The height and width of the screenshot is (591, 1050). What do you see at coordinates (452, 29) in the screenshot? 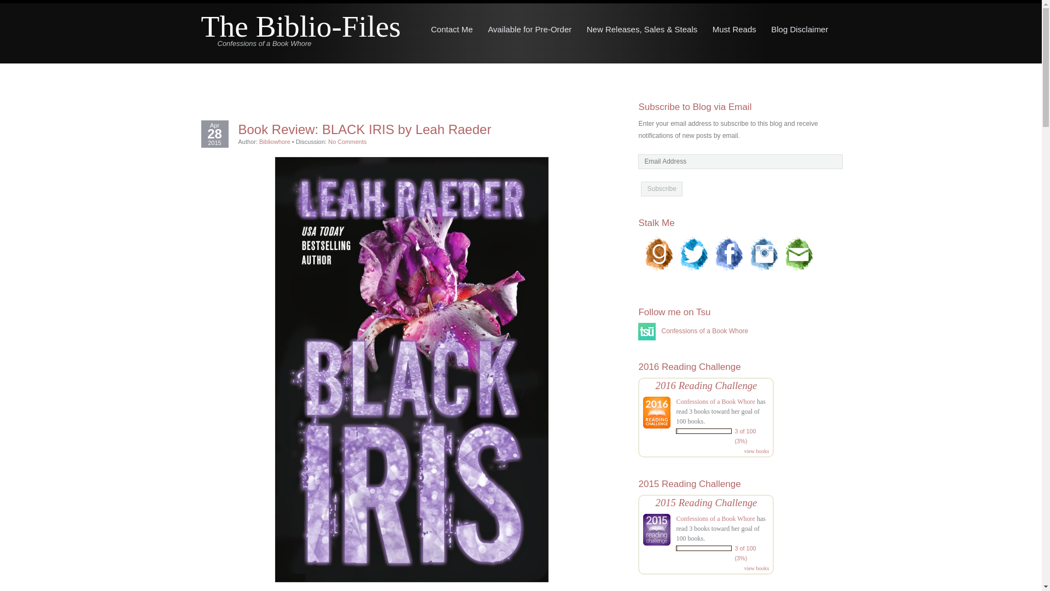
I see `Contact Me` at bounding box center [452, 29].